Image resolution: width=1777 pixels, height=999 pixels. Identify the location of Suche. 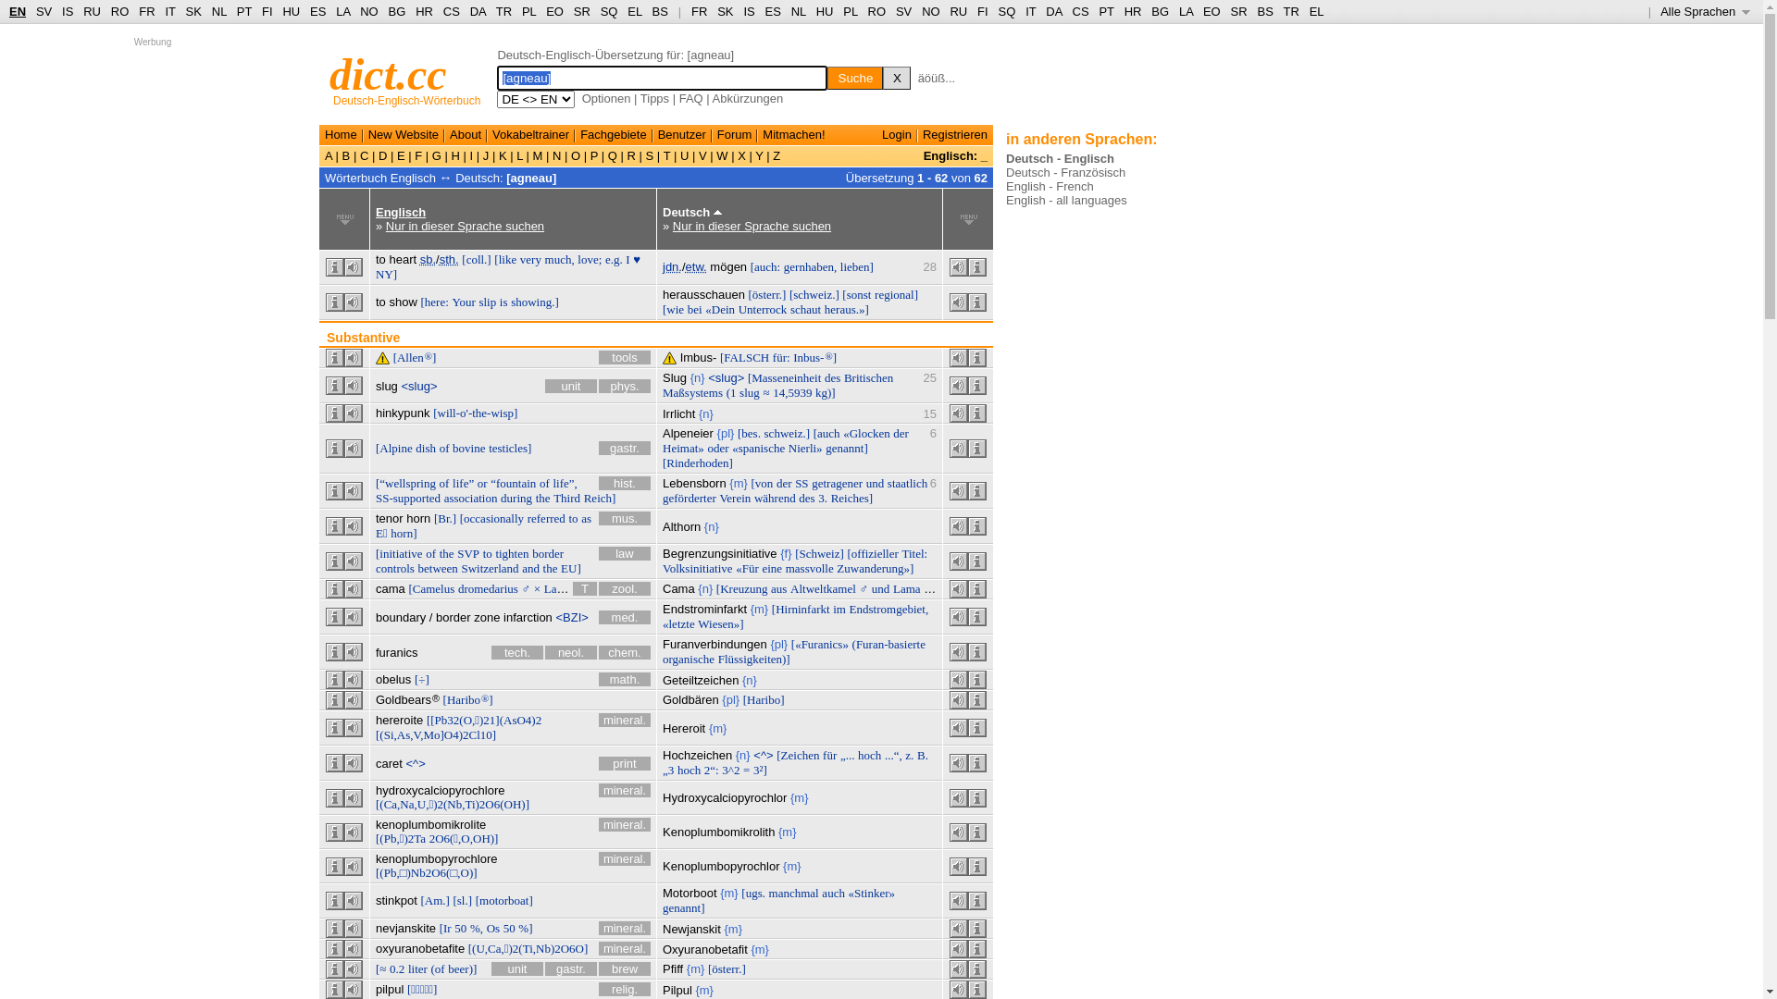
(855, 78).